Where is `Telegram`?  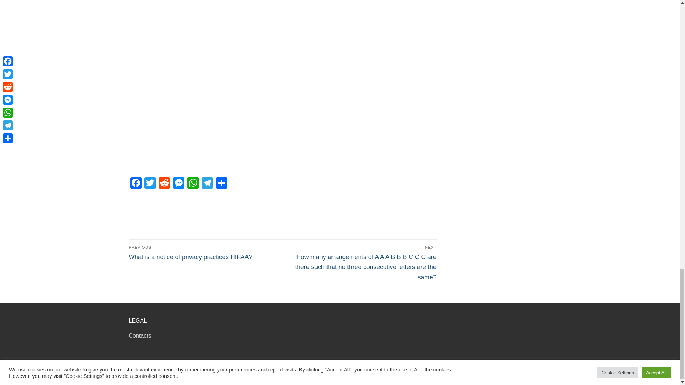
Telegram is located at coordinates (207, 183).